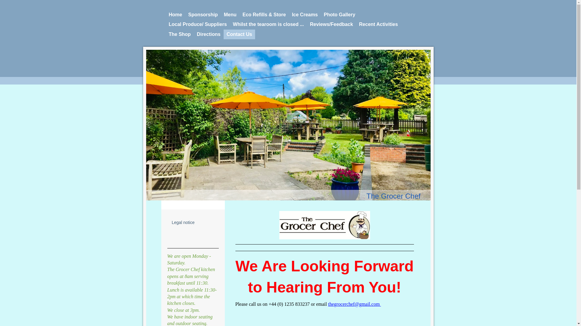 The image size is (581, 326). Describe the element at coordinates (203, 14) in the screenshot. I see `Sponsorship` at that location.